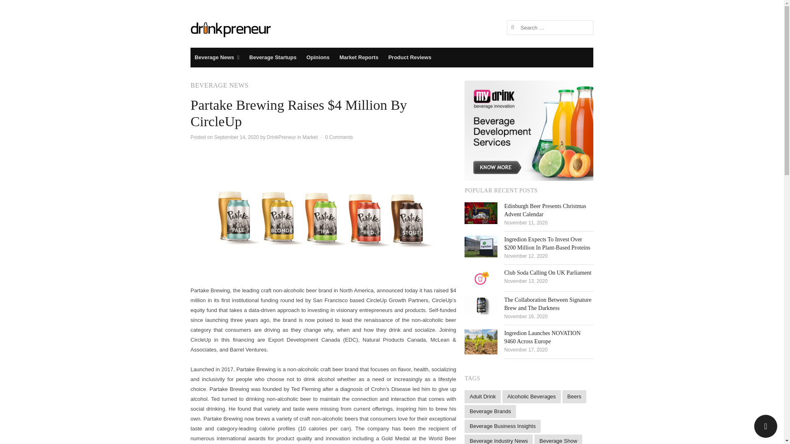 The image size is (790, 444). What do you see at coordinates (359, 58) in the screenshot?
I see `Market Reports` at bounding box center [359, 58].